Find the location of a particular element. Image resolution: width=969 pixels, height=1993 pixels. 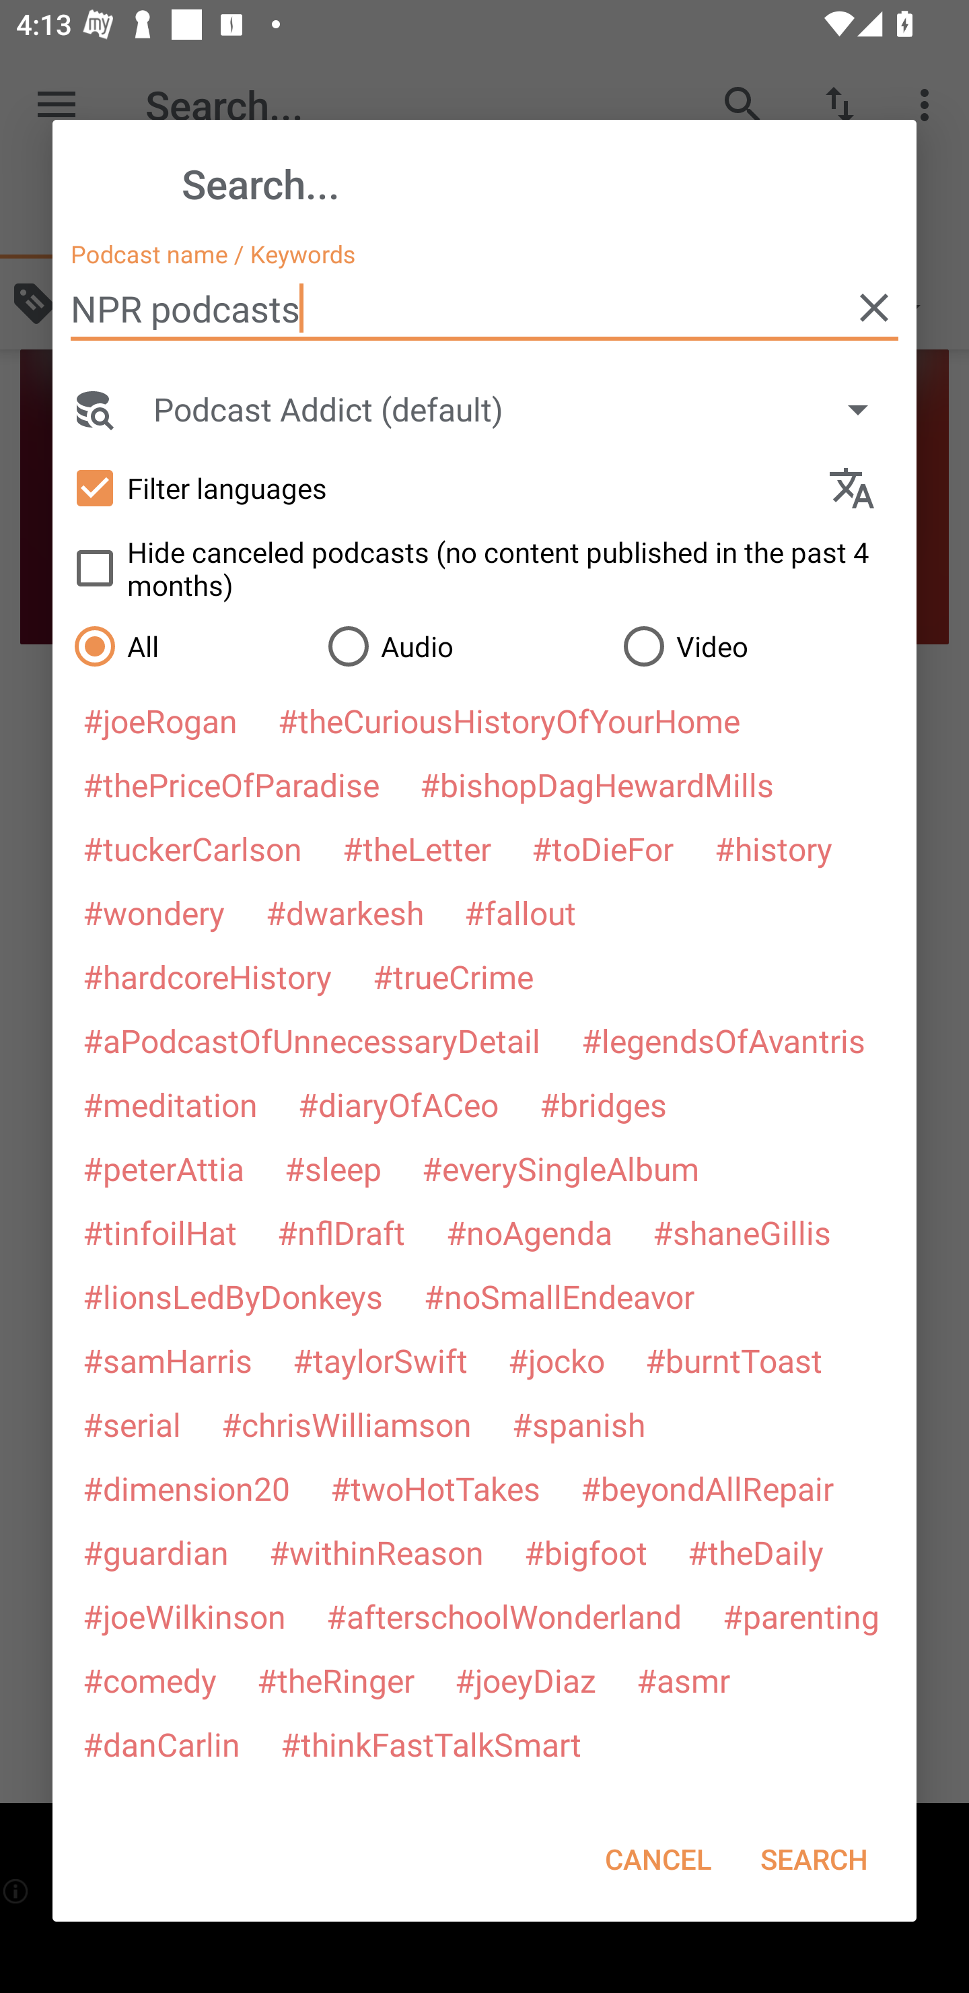

#chrisWilliamson is located at coordinates (346, 1425).